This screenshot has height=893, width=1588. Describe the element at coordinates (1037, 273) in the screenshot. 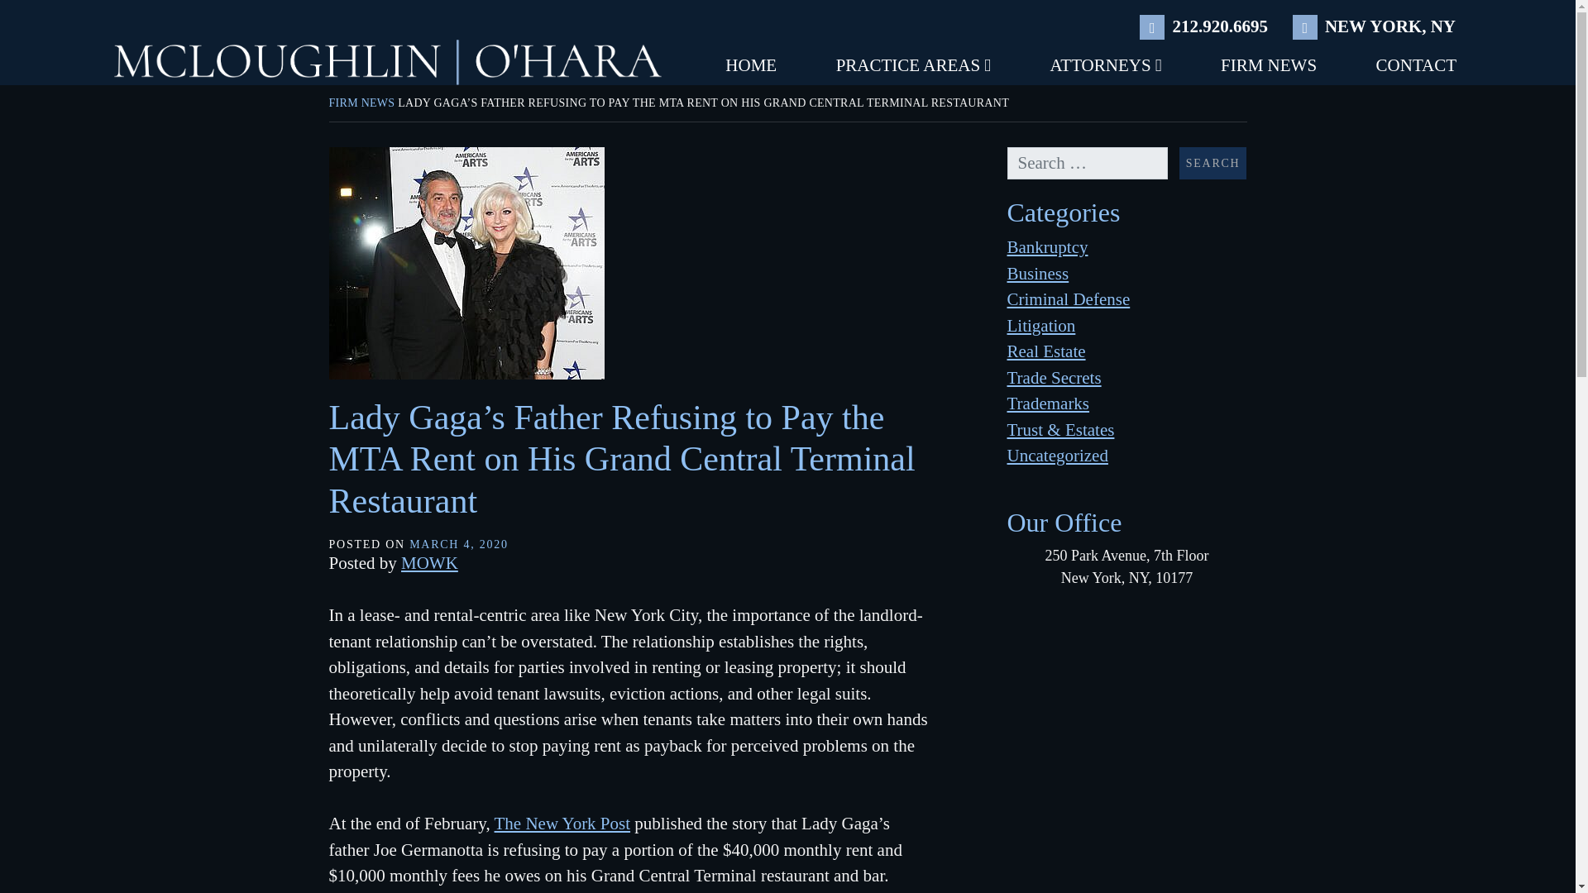

I see `Business` at that location.